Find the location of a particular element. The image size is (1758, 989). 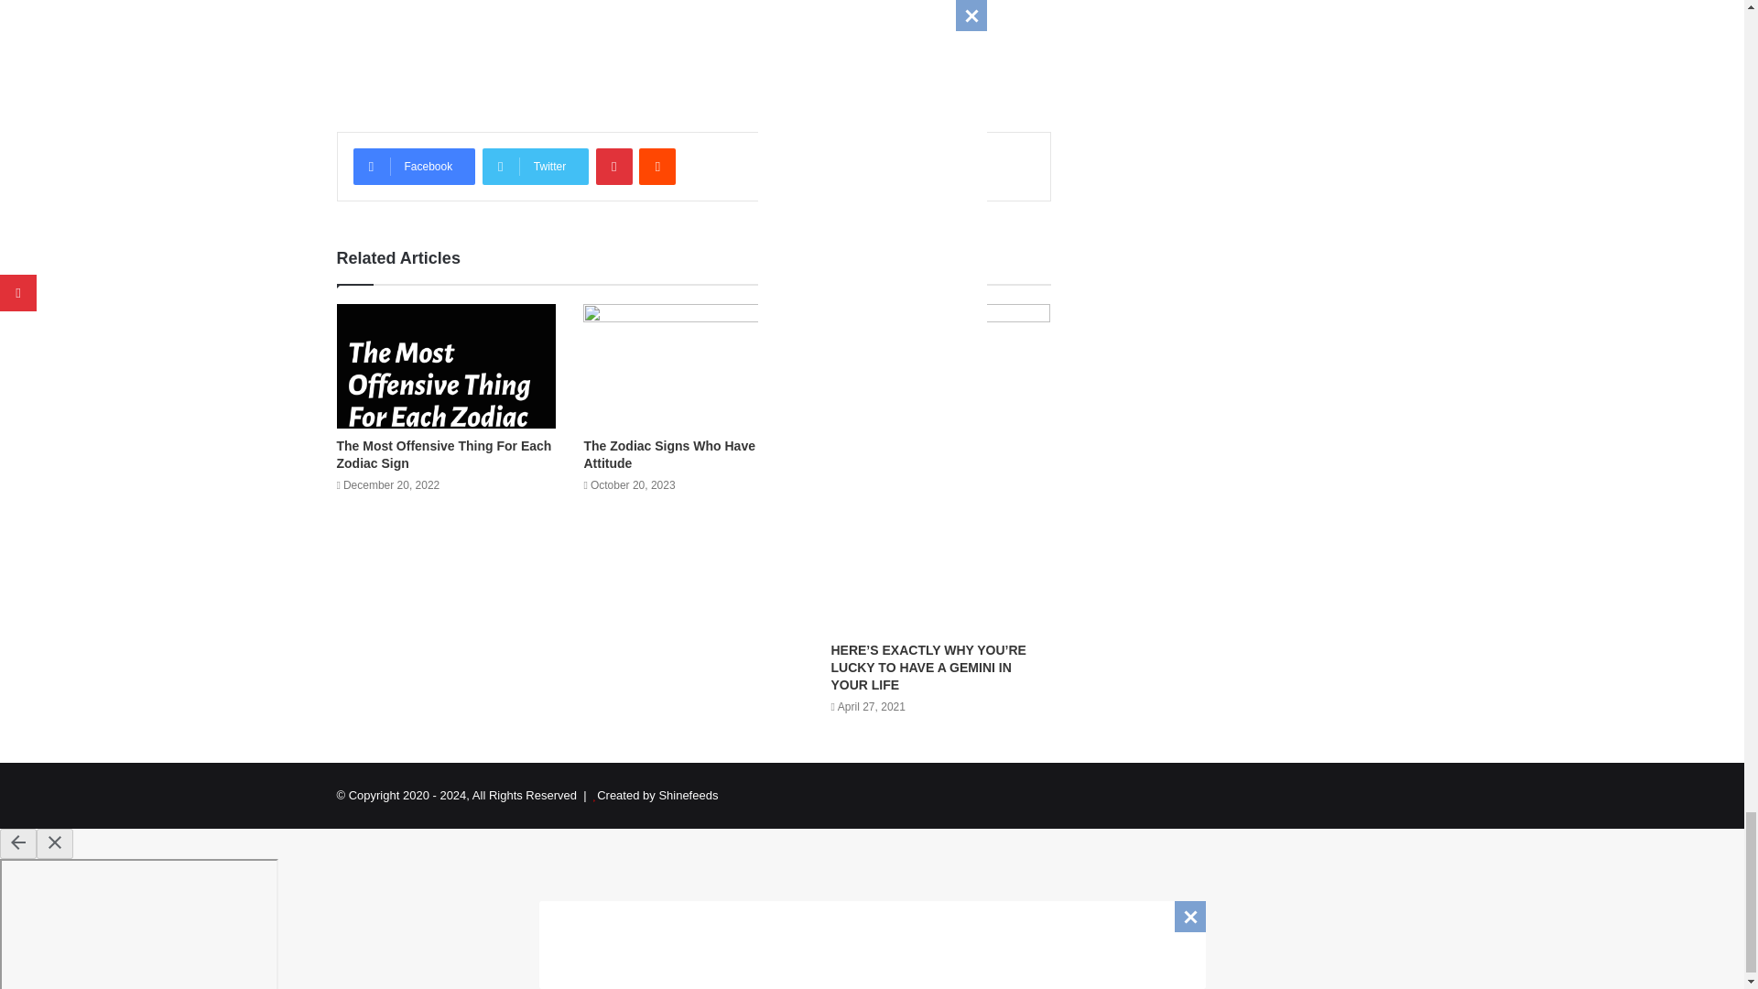

Pinterest is located at coordinates (613, 167).